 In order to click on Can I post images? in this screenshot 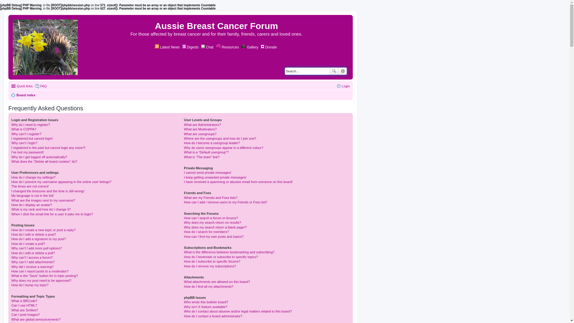, I will do `click(26, 315)`.